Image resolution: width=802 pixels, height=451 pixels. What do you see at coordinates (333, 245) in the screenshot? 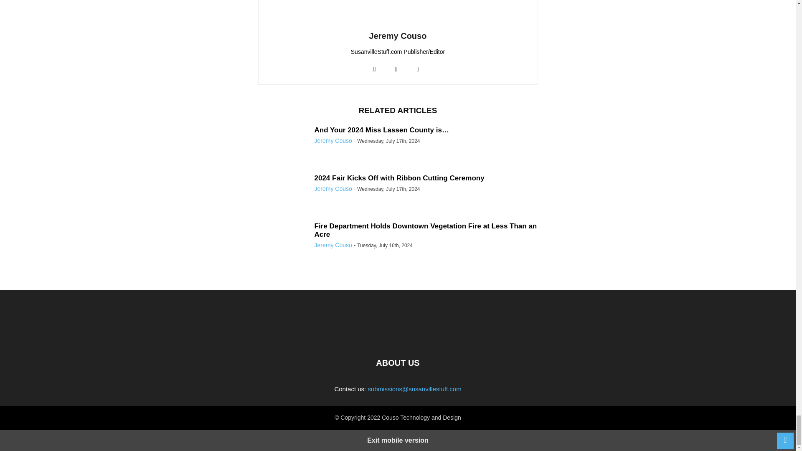
I see `Jeremy Couso` at bounding box center [333, 245].